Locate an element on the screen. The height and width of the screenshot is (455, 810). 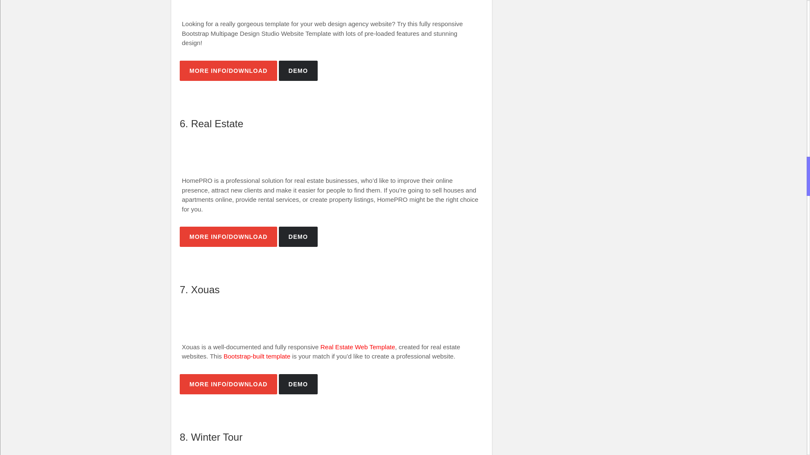
DEMO is located at coordinates (298, 71).